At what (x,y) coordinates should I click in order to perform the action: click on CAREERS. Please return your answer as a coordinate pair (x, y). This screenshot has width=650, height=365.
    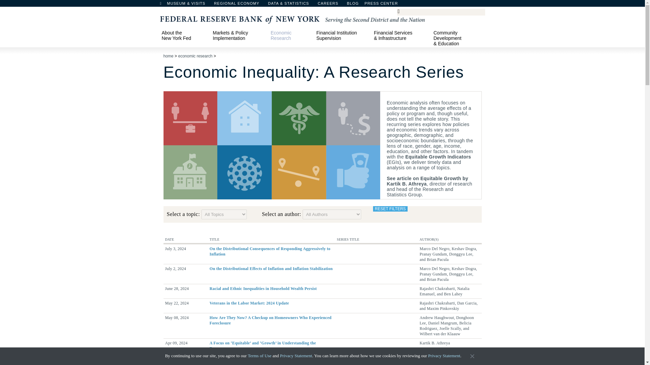
    Looking at the image, I should click on (331, 5).